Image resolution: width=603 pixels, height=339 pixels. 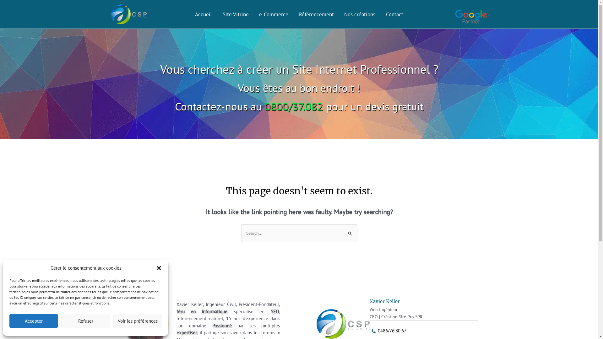 What do you see at coordinates (392, 331) in the screenshot?
I see `0486/76.80.67` at bounding box center [392, 331].